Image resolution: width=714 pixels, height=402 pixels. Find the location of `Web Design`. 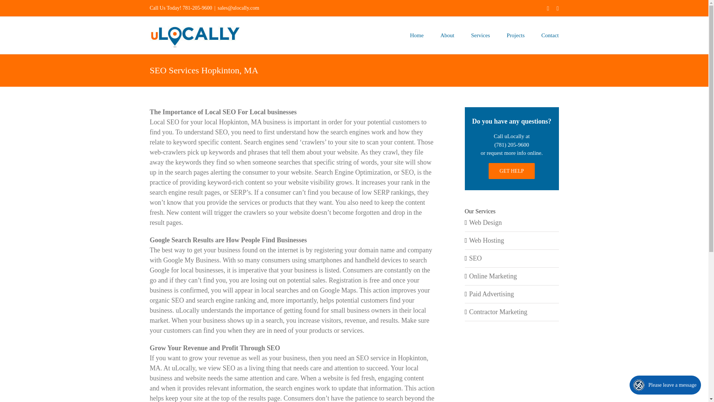

Web Design is located at coordinates (485, 223).